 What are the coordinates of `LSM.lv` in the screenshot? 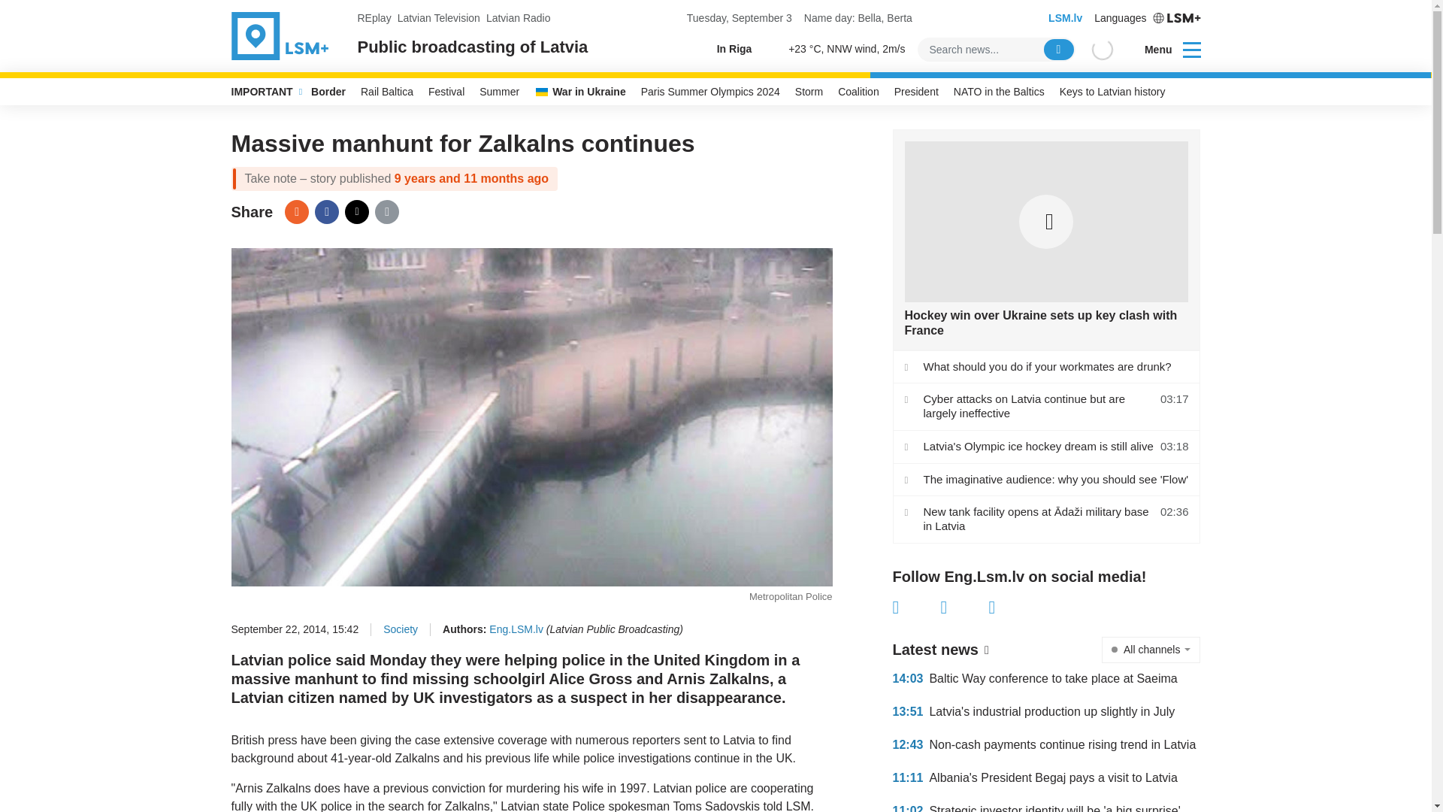 It's located at (1066, 18).